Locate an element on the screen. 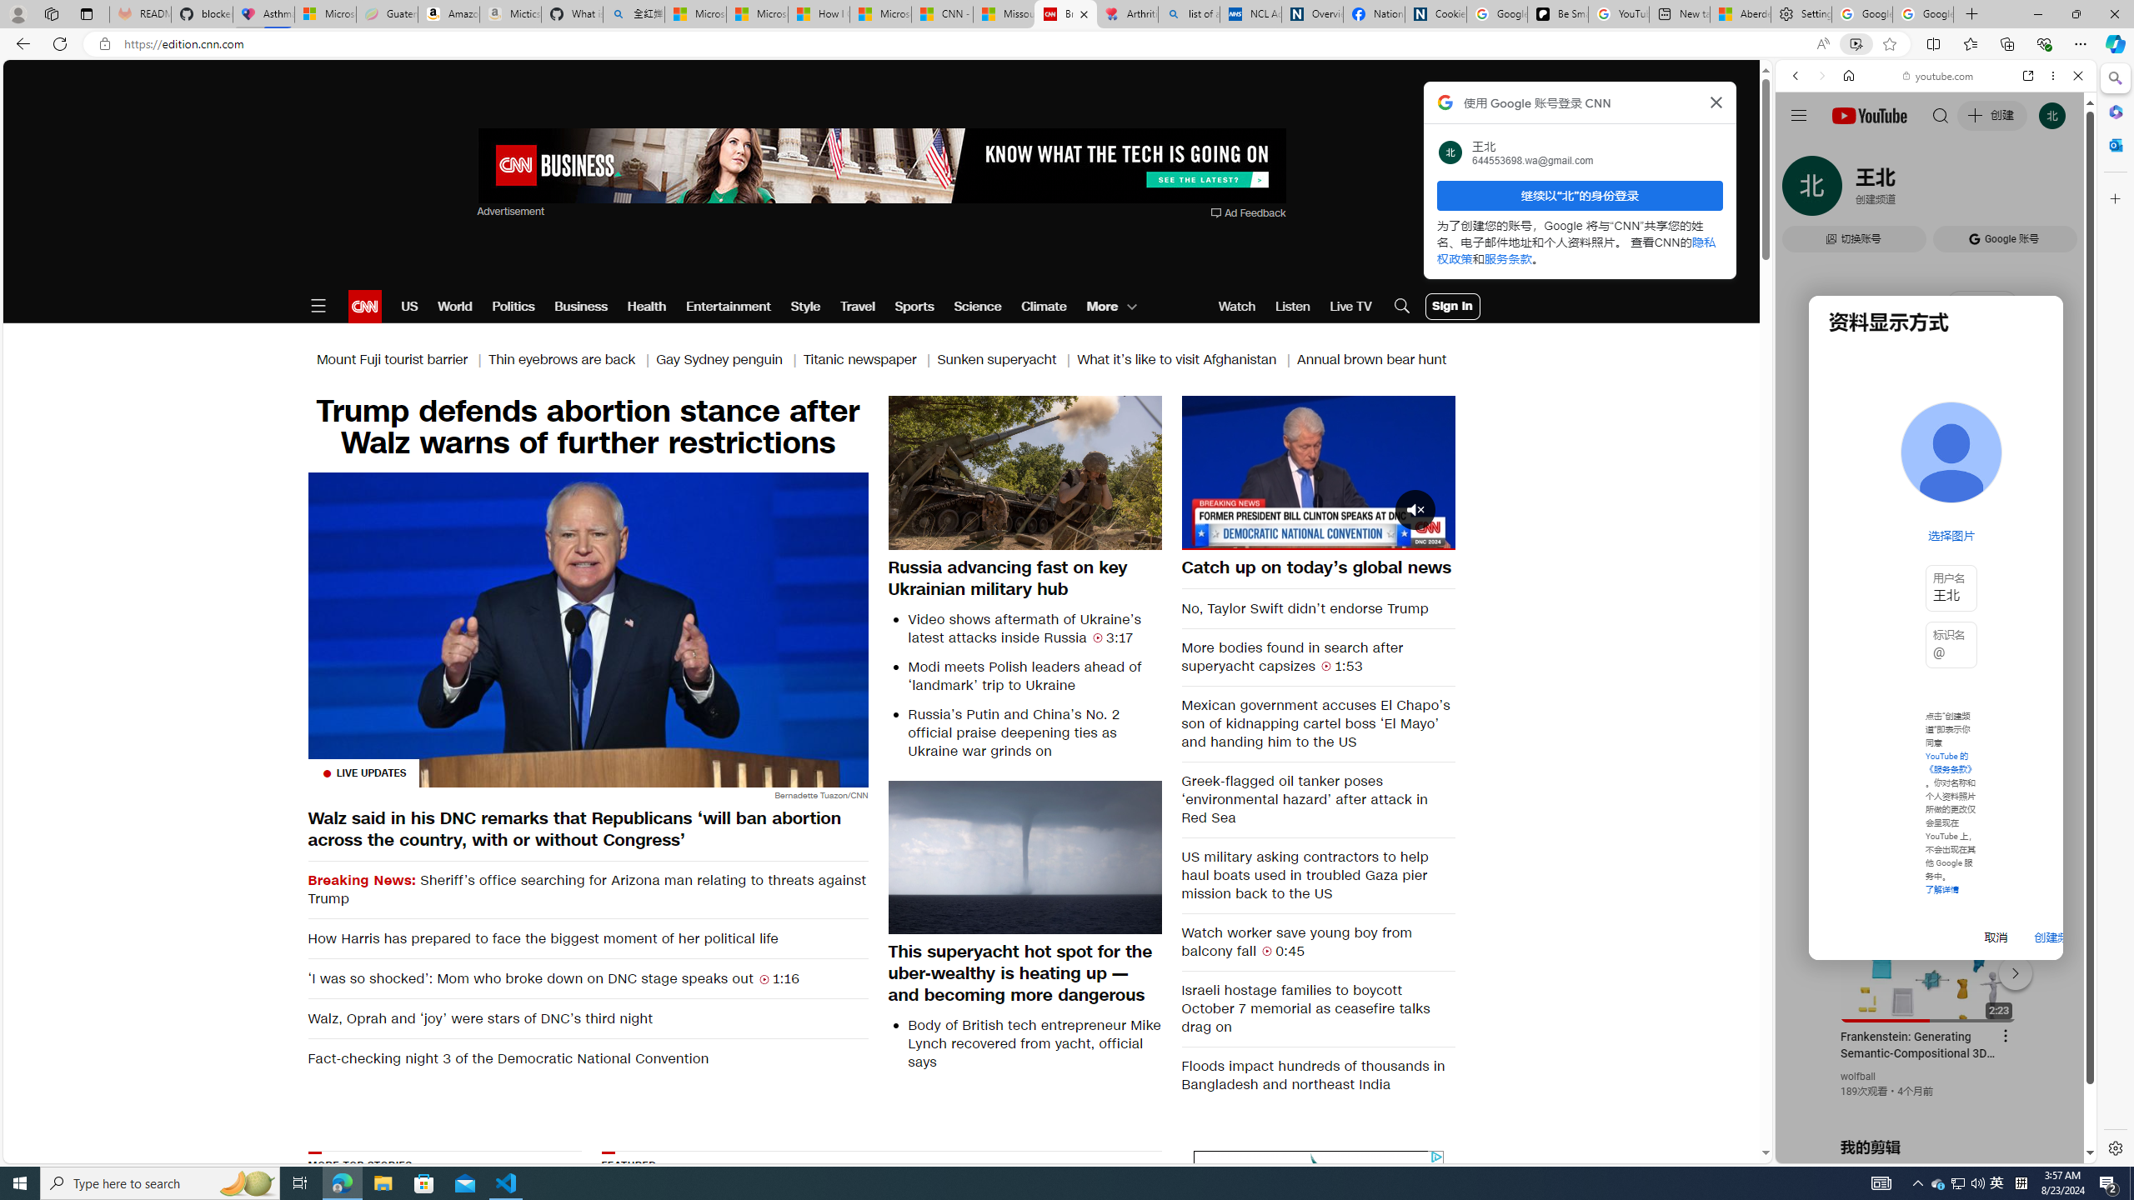  AutomationID: brandFlyLogo is located at coordinates (1319, 1164).